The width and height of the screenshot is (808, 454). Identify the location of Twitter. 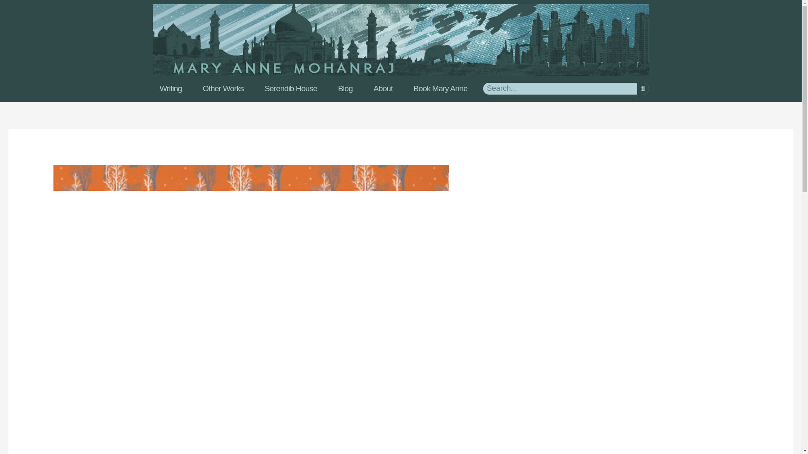
(605, 68).